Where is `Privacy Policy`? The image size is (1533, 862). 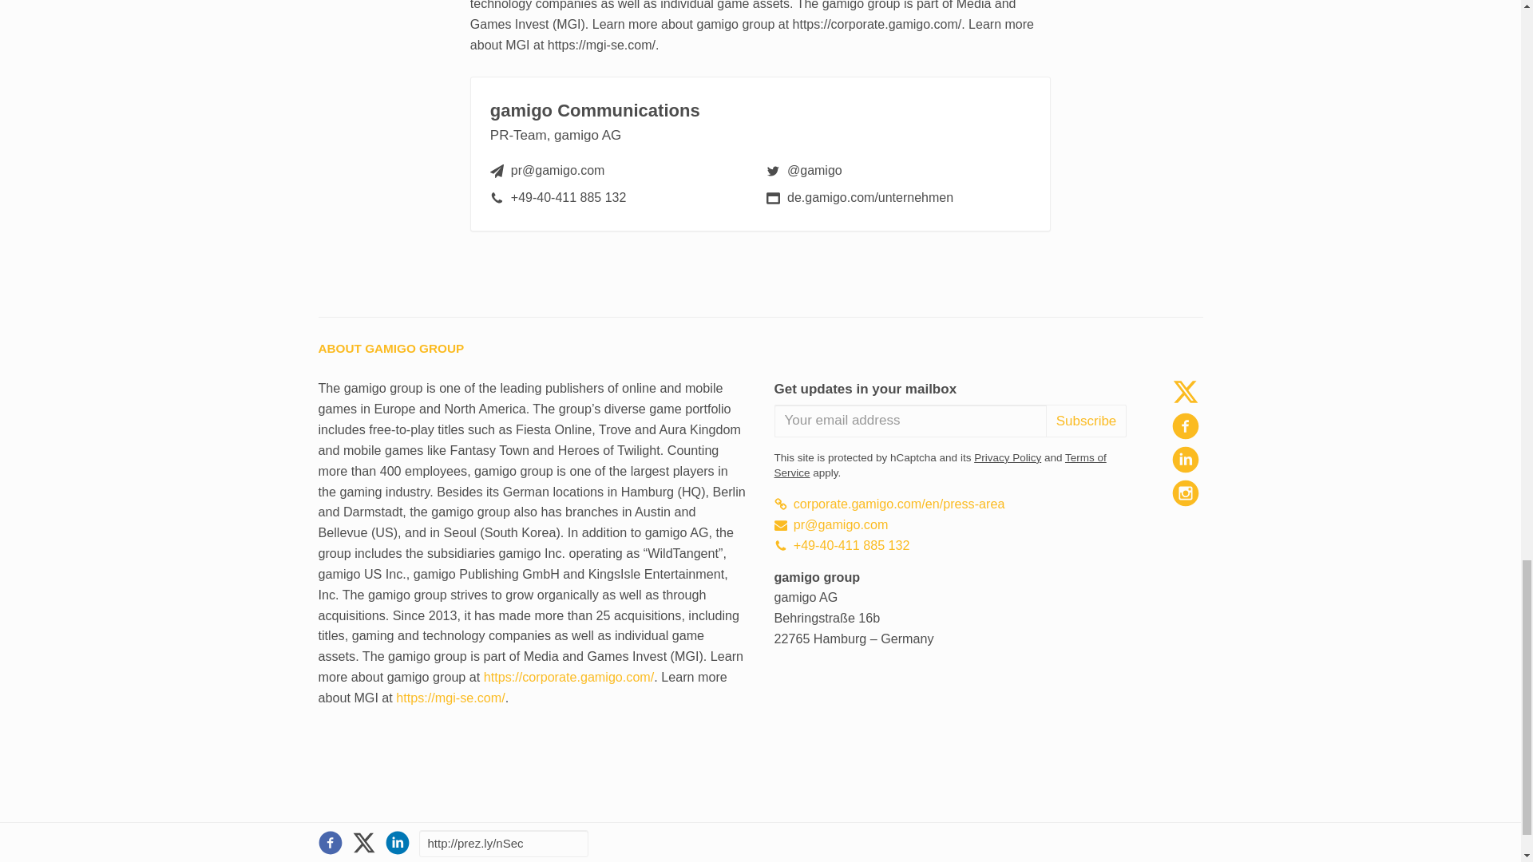
Privacy Policy is located at coordinates (1007, 457).